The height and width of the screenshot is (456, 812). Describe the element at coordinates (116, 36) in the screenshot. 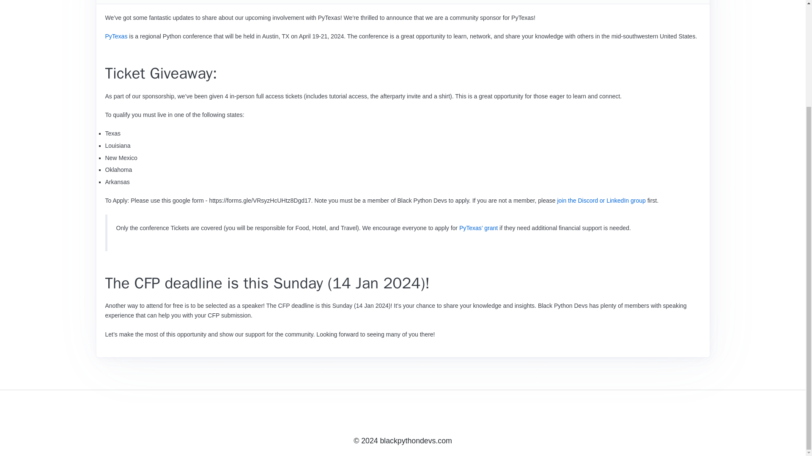

I see `PyTexas` at that location.